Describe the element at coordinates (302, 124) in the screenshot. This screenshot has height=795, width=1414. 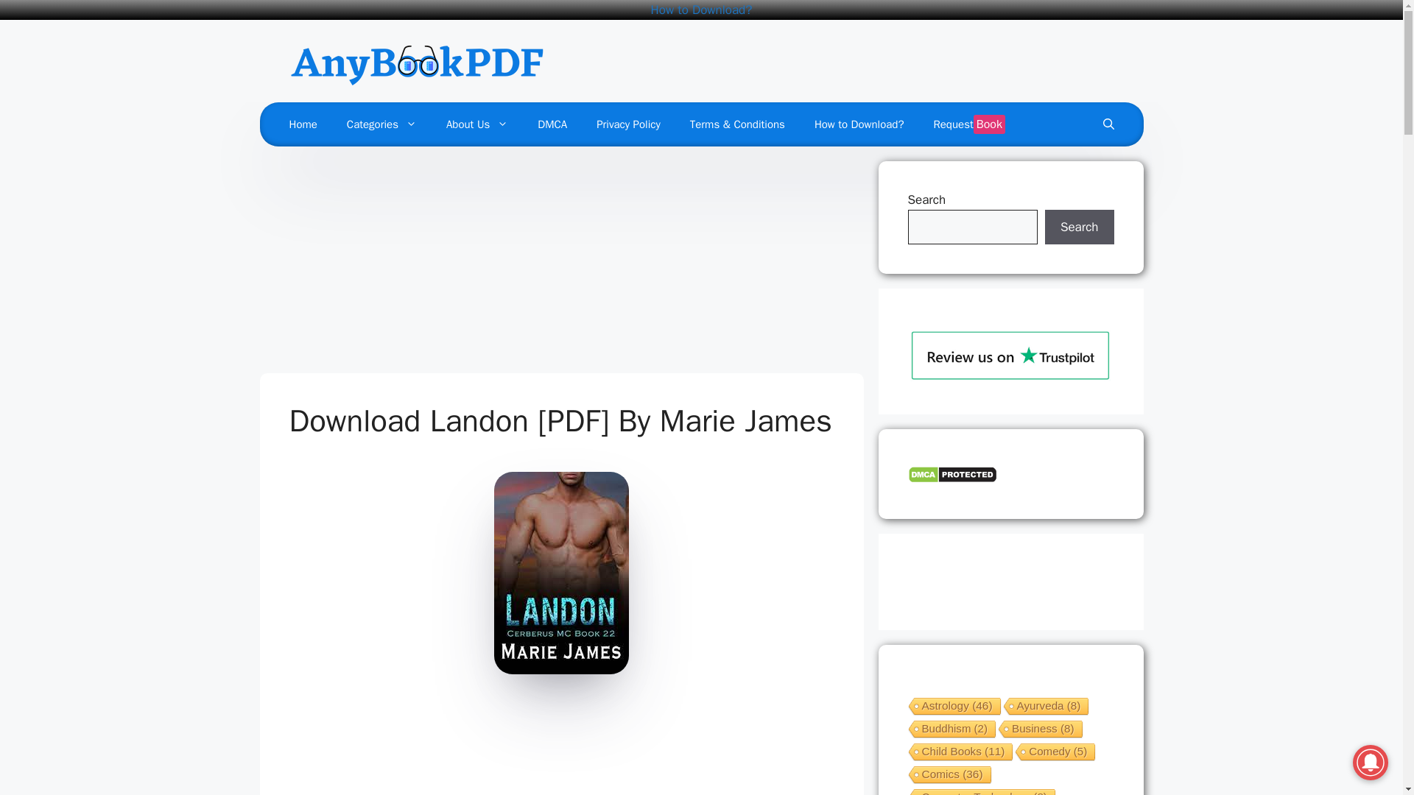
I see `Home` at that location.